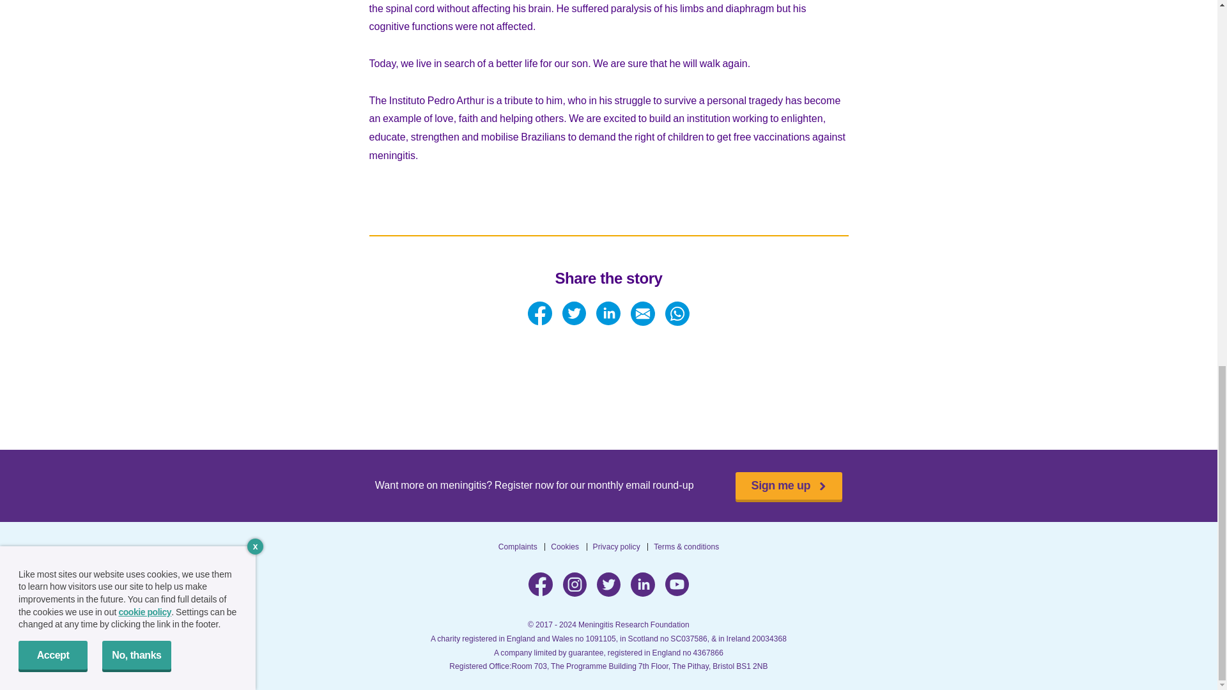 This screenshot has height=690, width=1227. I want to click on Privacy policy, so click(616, 546).